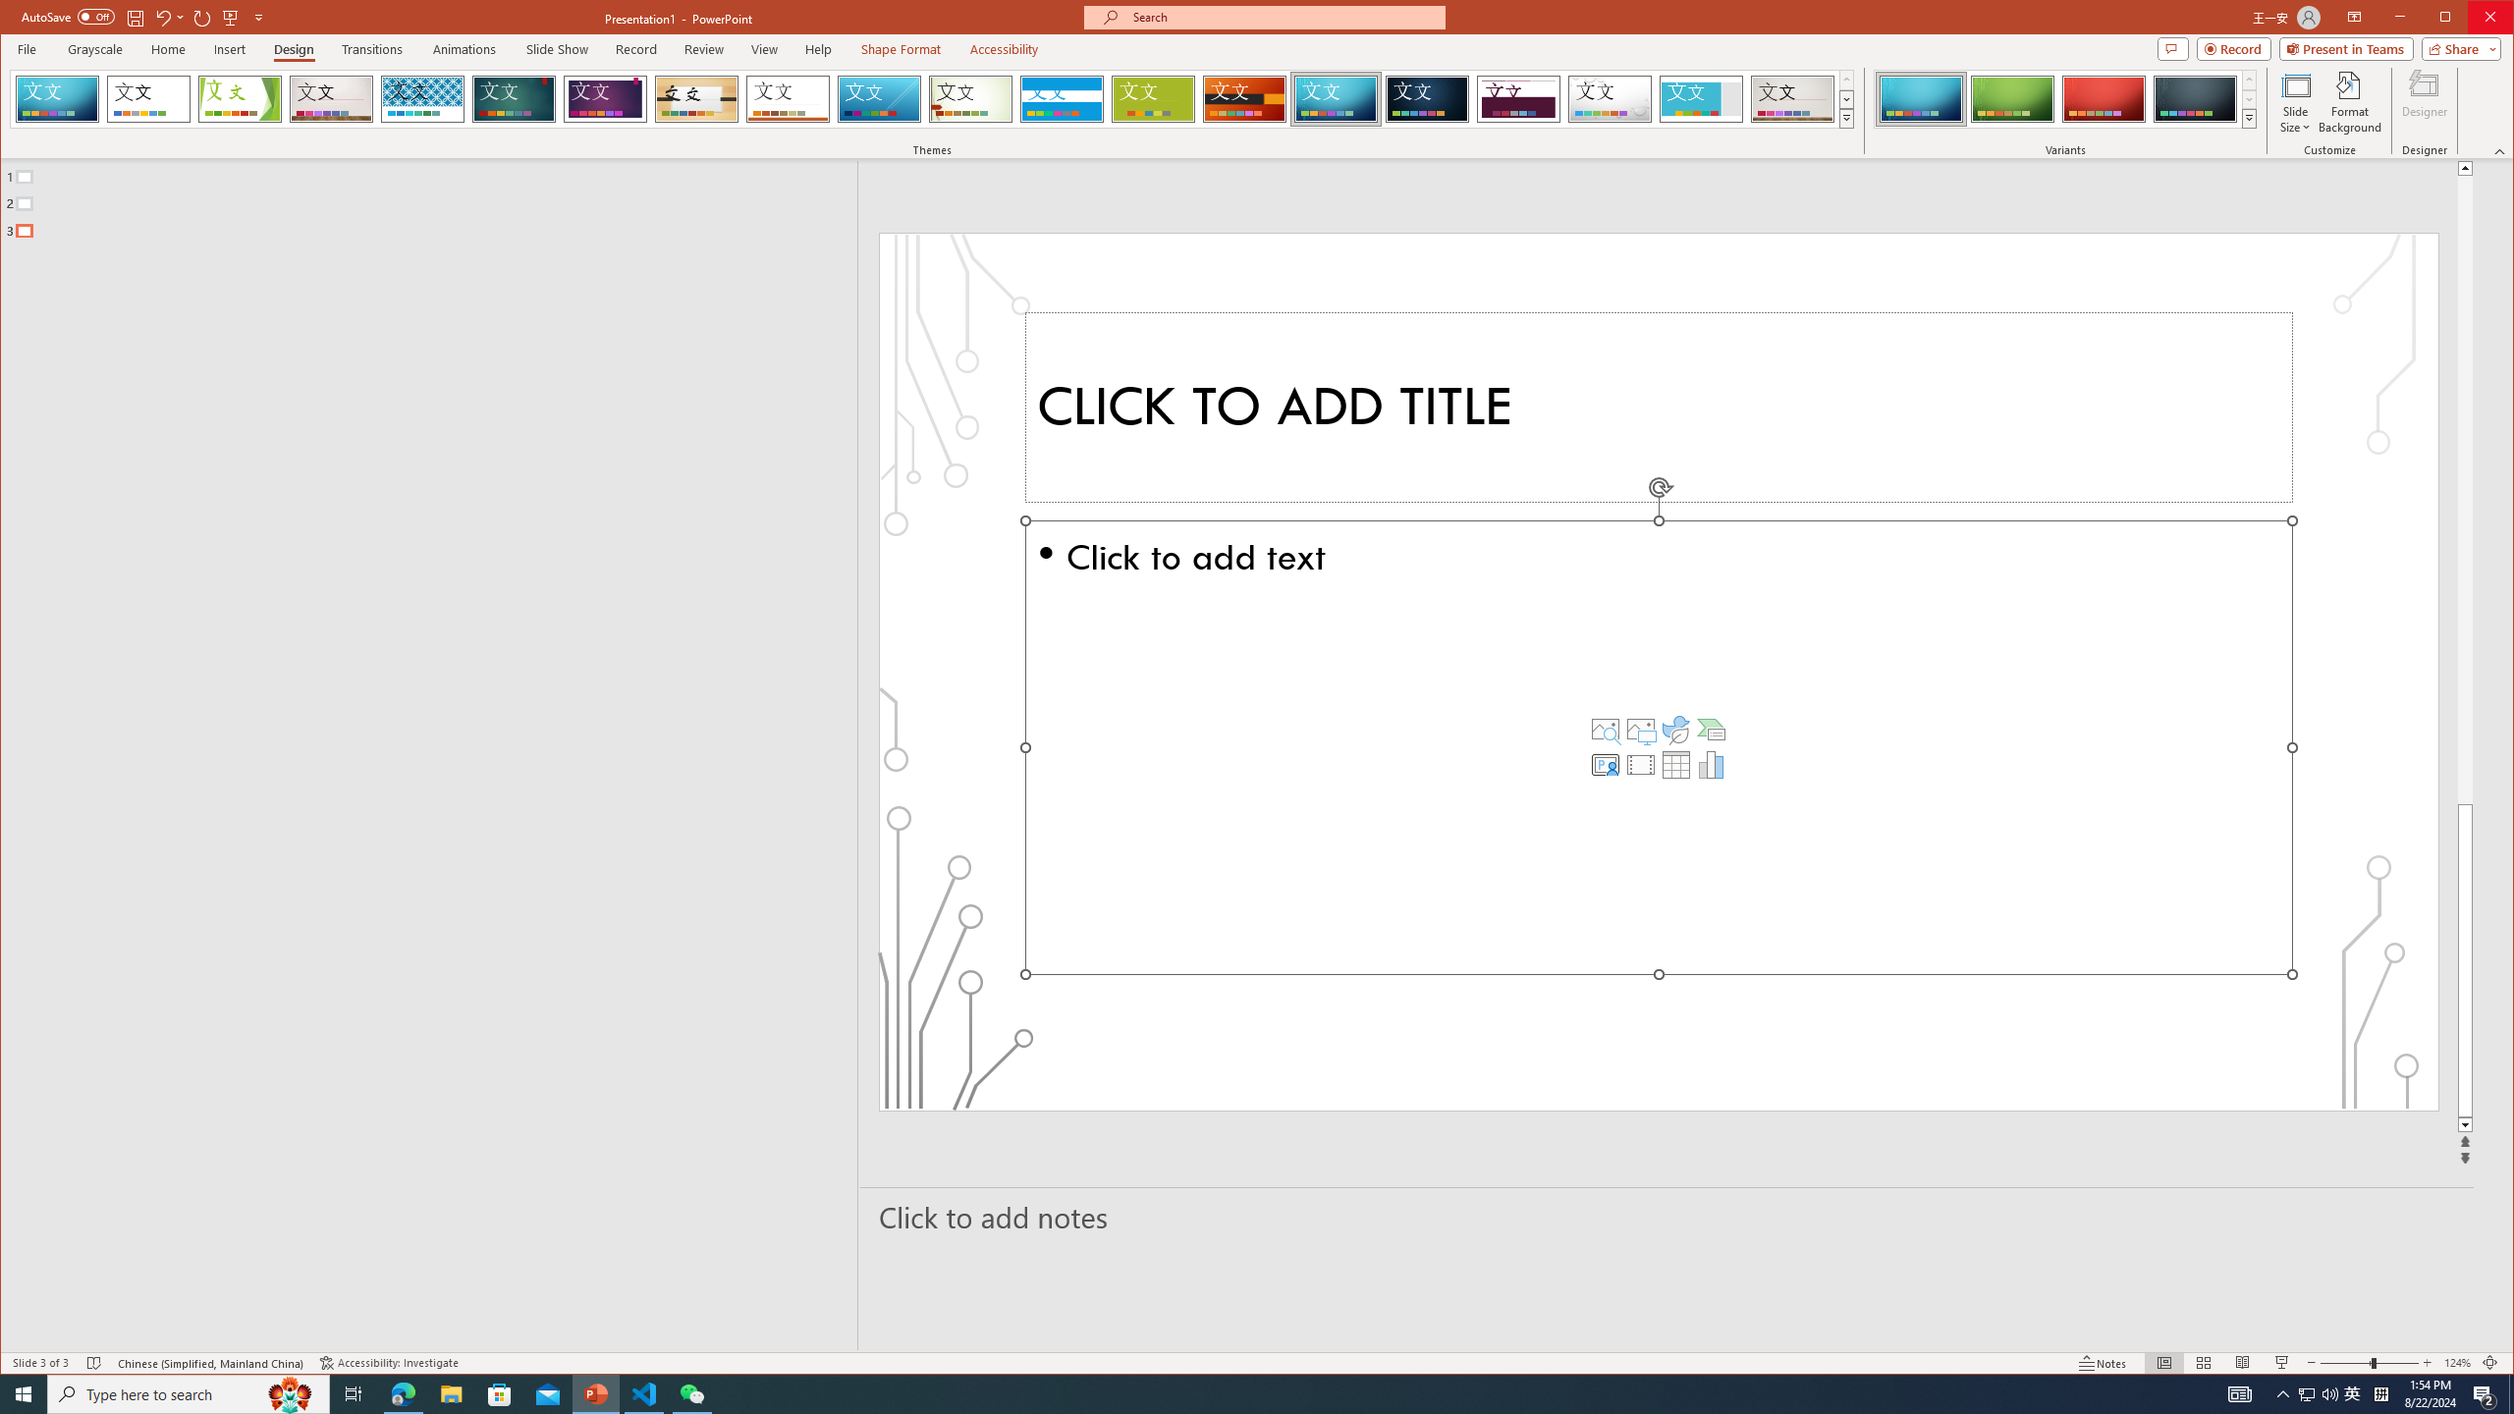  Describe the element at coordinates (1222, 1394) in the screenshot. I see `Running applications` at that location.